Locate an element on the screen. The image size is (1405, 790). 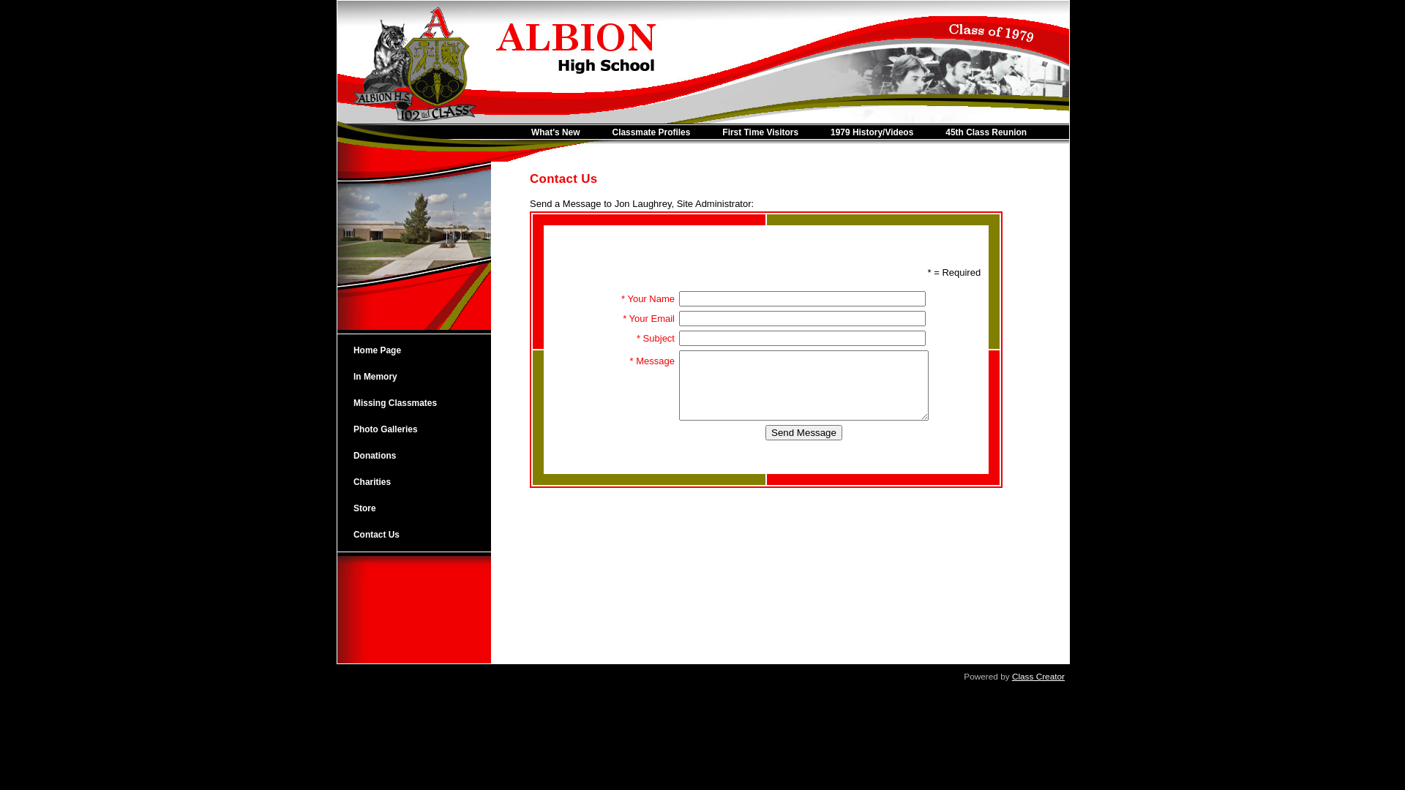
First Time Visitors is located at coordinates (770, 133).